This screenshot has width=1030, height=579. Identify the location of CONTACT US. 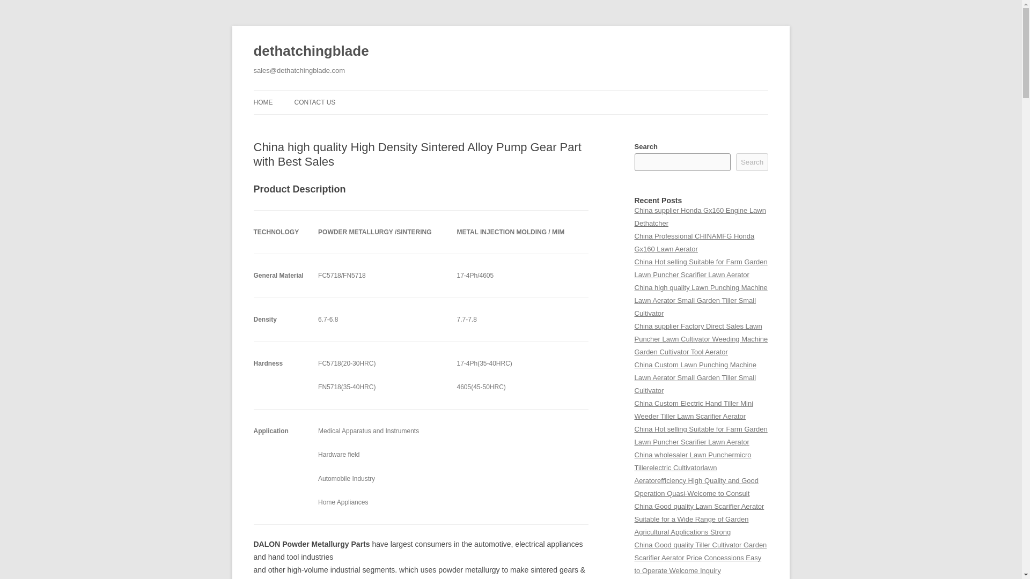
(314, 102).